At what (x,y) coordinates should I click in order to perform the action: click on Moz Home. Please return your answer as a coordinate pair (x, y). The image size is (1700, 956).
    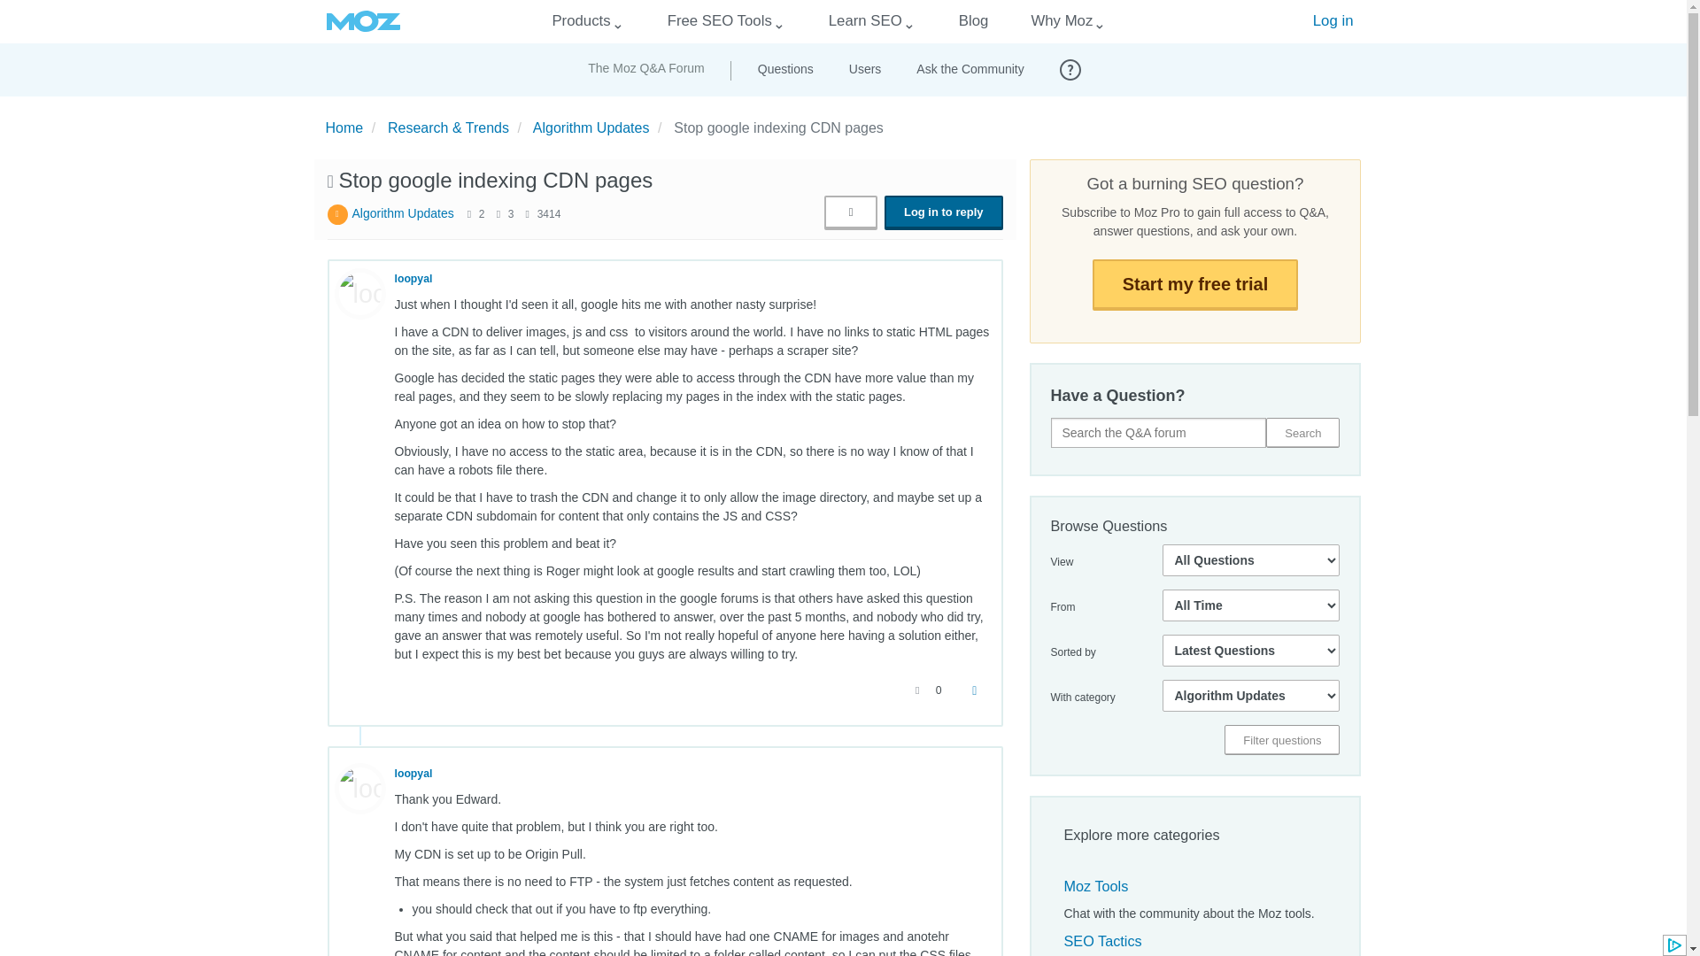
    Looking at the image, I should click on (363, 21).